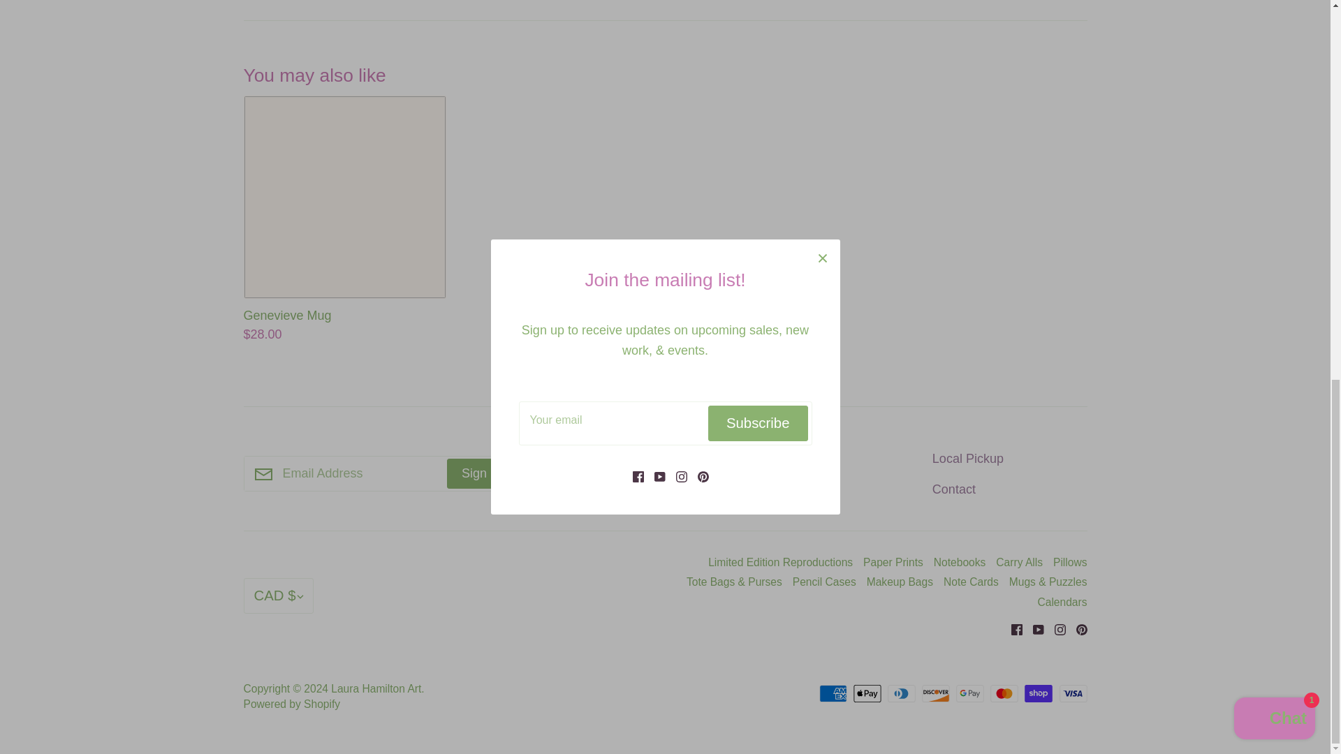 The height and width of the screenshot is (754, 1341). Describe the element at coordinates (969, 693) in the screenshot. I see `Google Pay` at that location.